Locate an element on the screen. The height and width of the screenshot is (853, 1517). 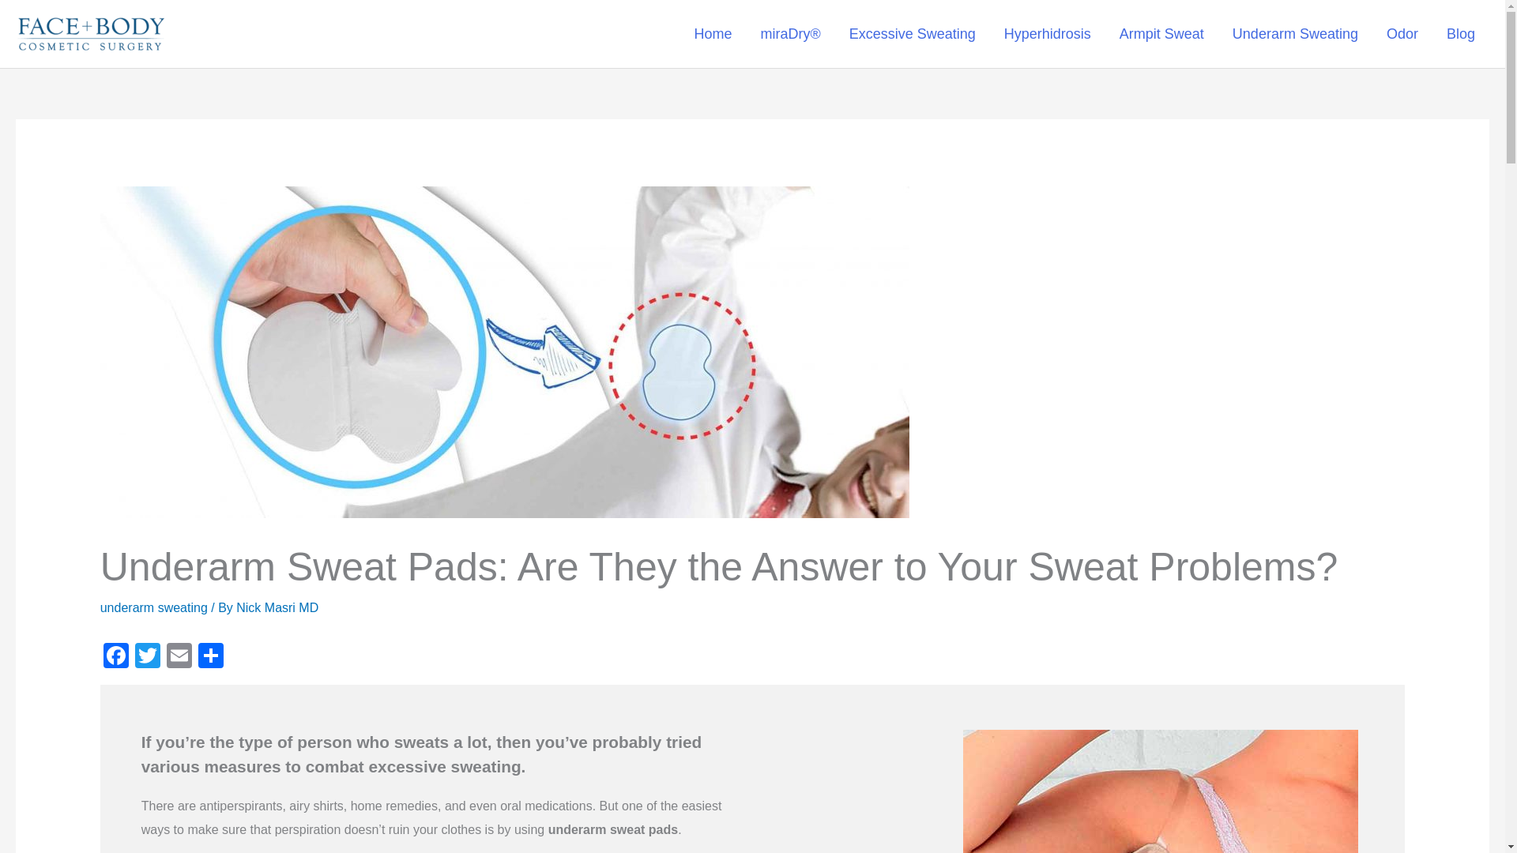
Email is located at coordinates (179, 657).